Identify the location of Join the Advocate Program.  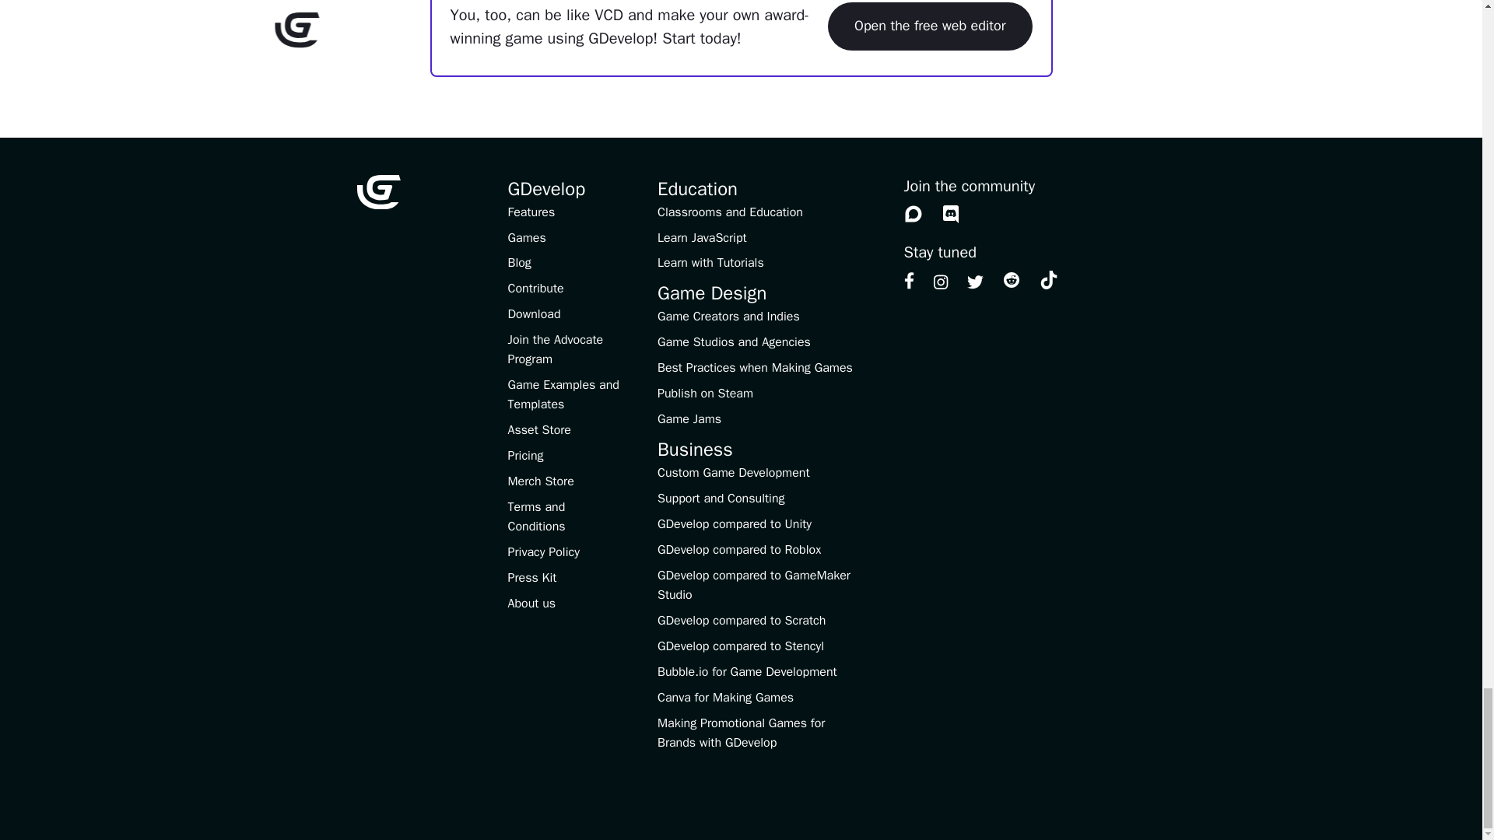
(556, 348).